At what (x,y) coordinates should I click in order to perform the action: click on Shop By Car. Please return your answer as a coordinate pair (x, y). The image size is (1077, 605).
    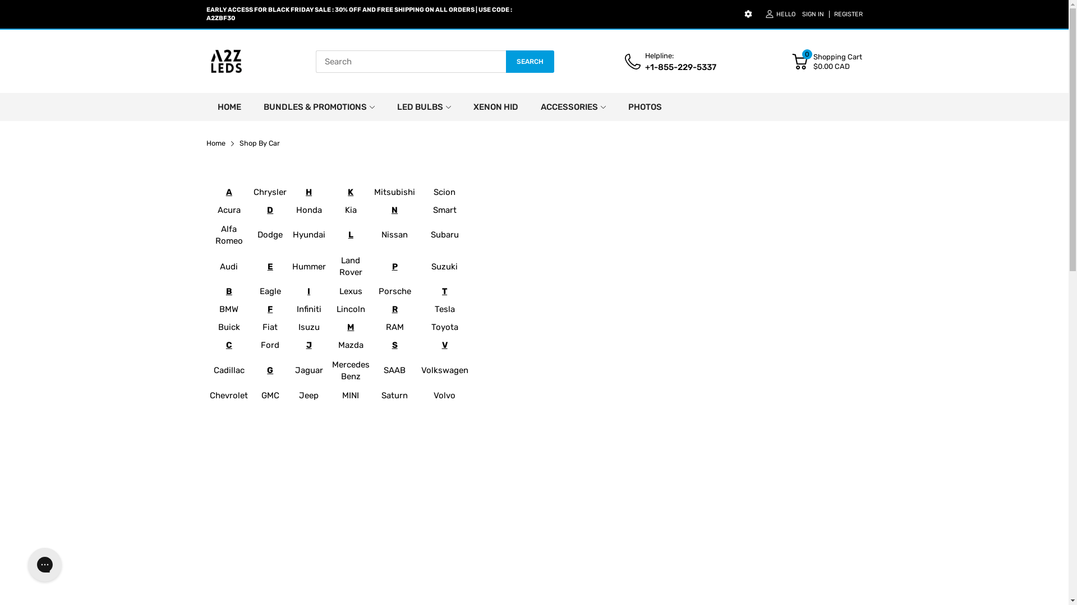
    Looking at the image, I should click on (259, 143).